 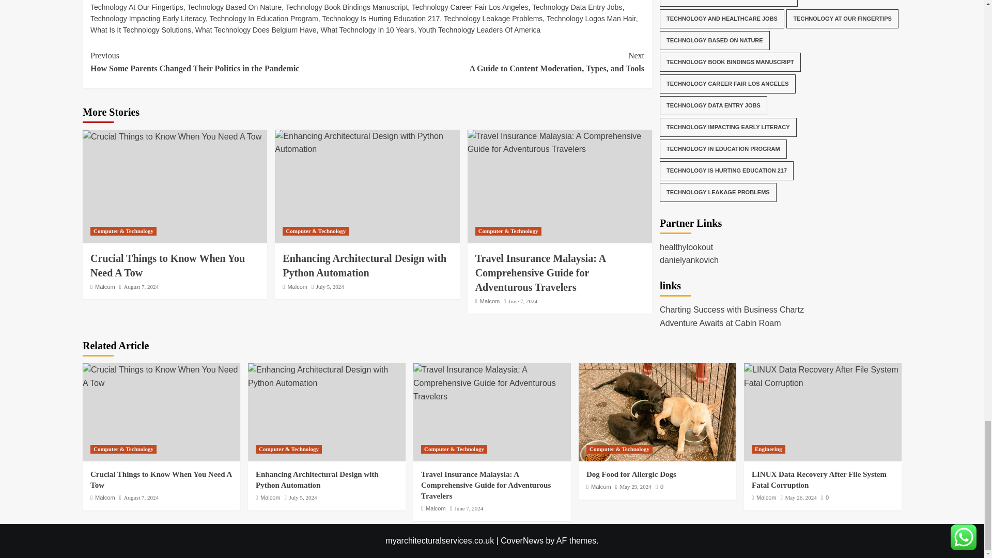 I want to click on Crucial Things to Know When You Need A Tow, so click(x=172, y=136).